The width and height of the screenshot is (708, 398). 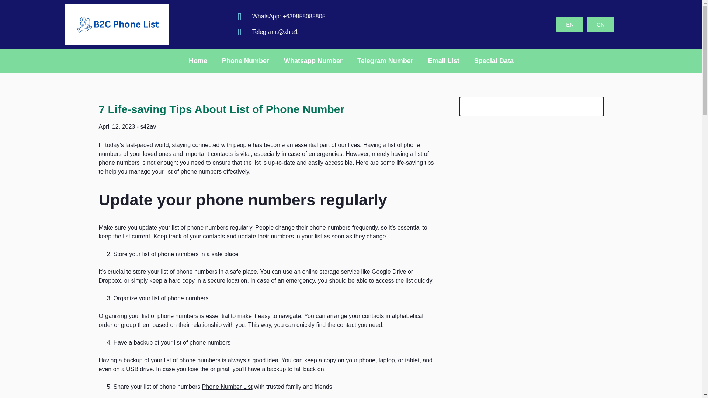 I want to click on Email List, so click(x=443, y=60).